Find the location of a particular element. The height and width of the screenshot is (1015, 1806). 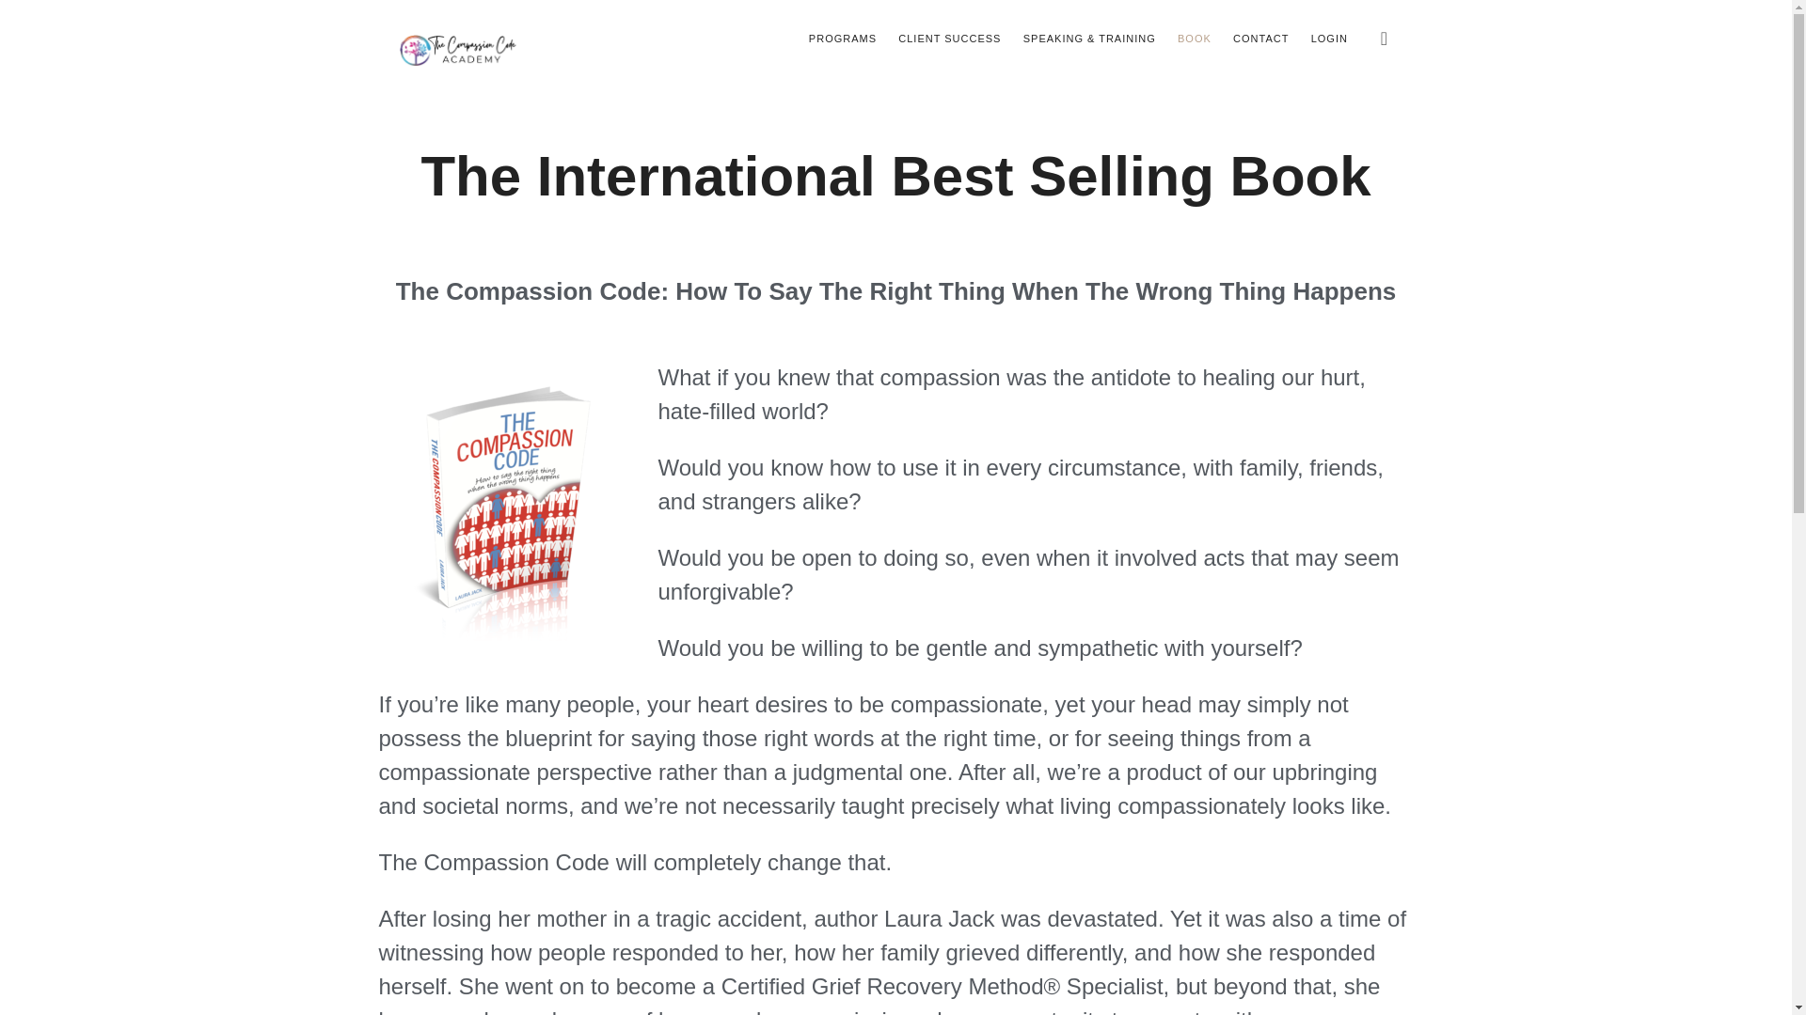

PROGRAMS is located at coordinates (843, 38).